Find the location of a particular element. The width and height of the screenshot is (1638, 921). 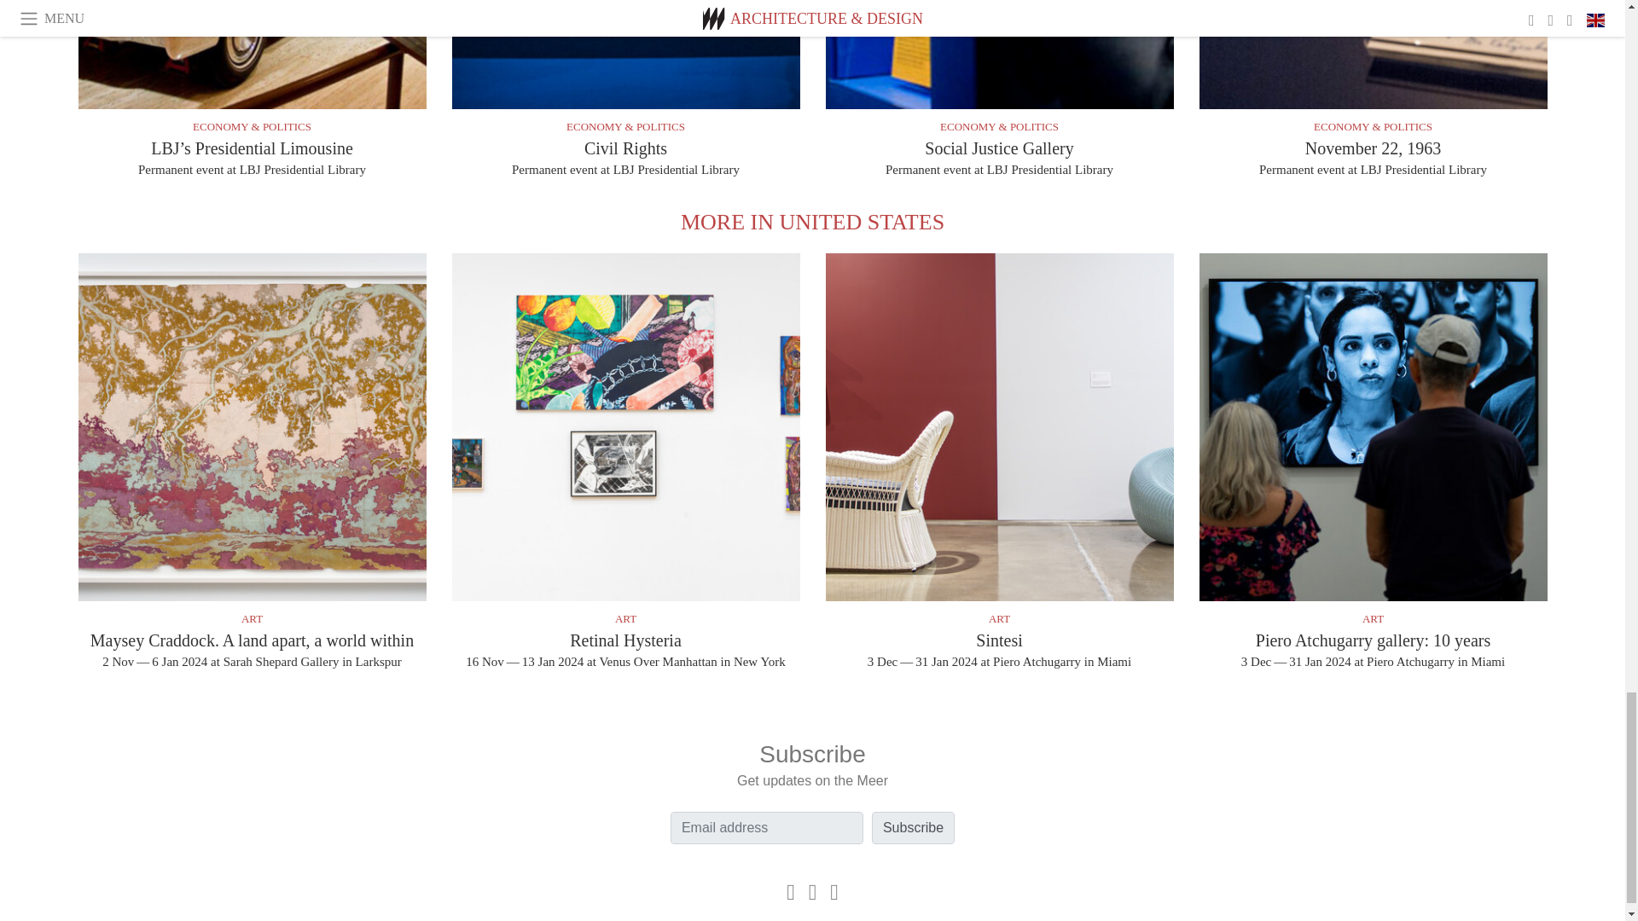

Subscribe is located at coordinates (913, 827).